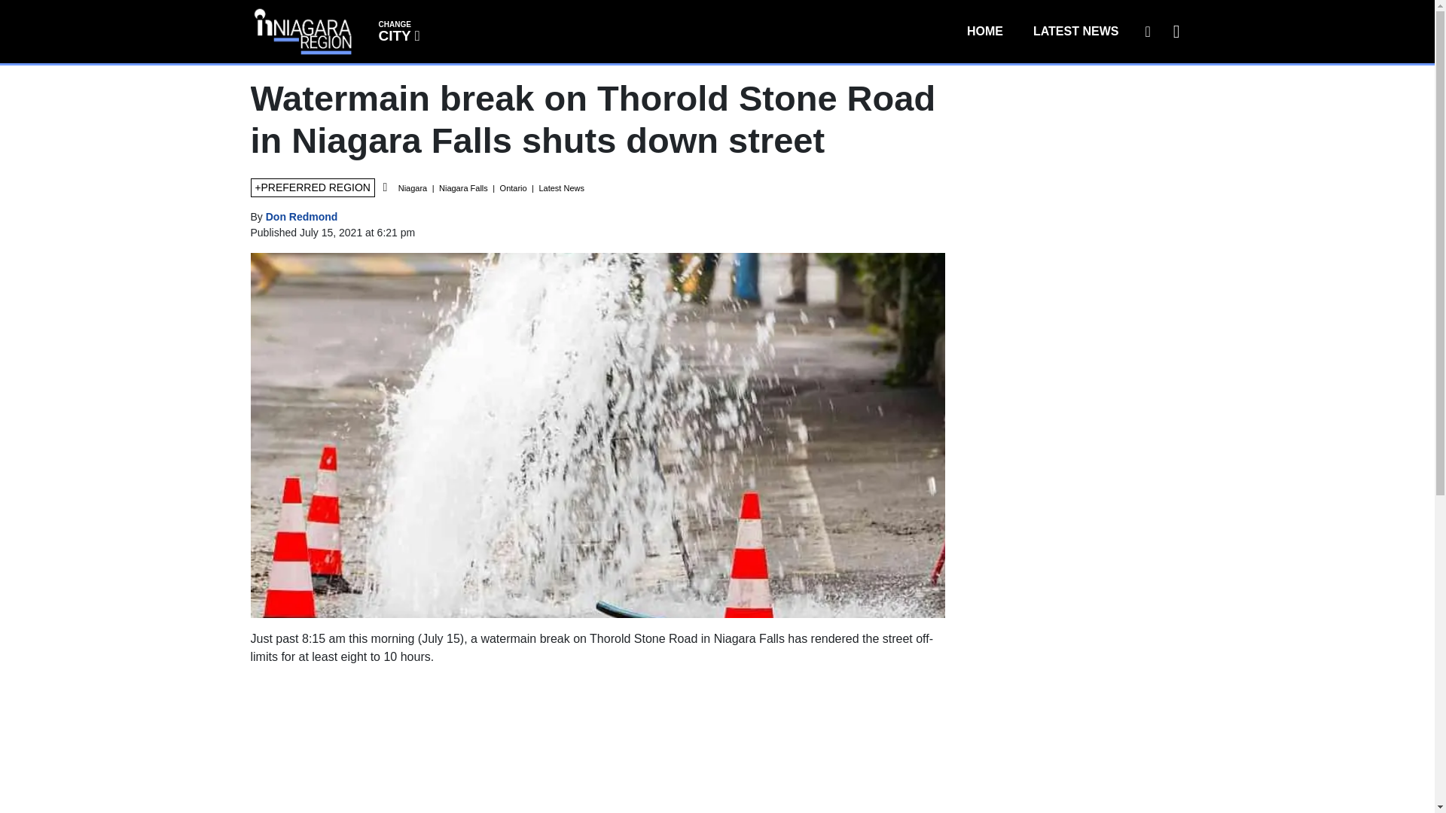  What do you see at coordinates (984, 31) in the screenshot?
I see `HOME` at bounding box center [984, 31].